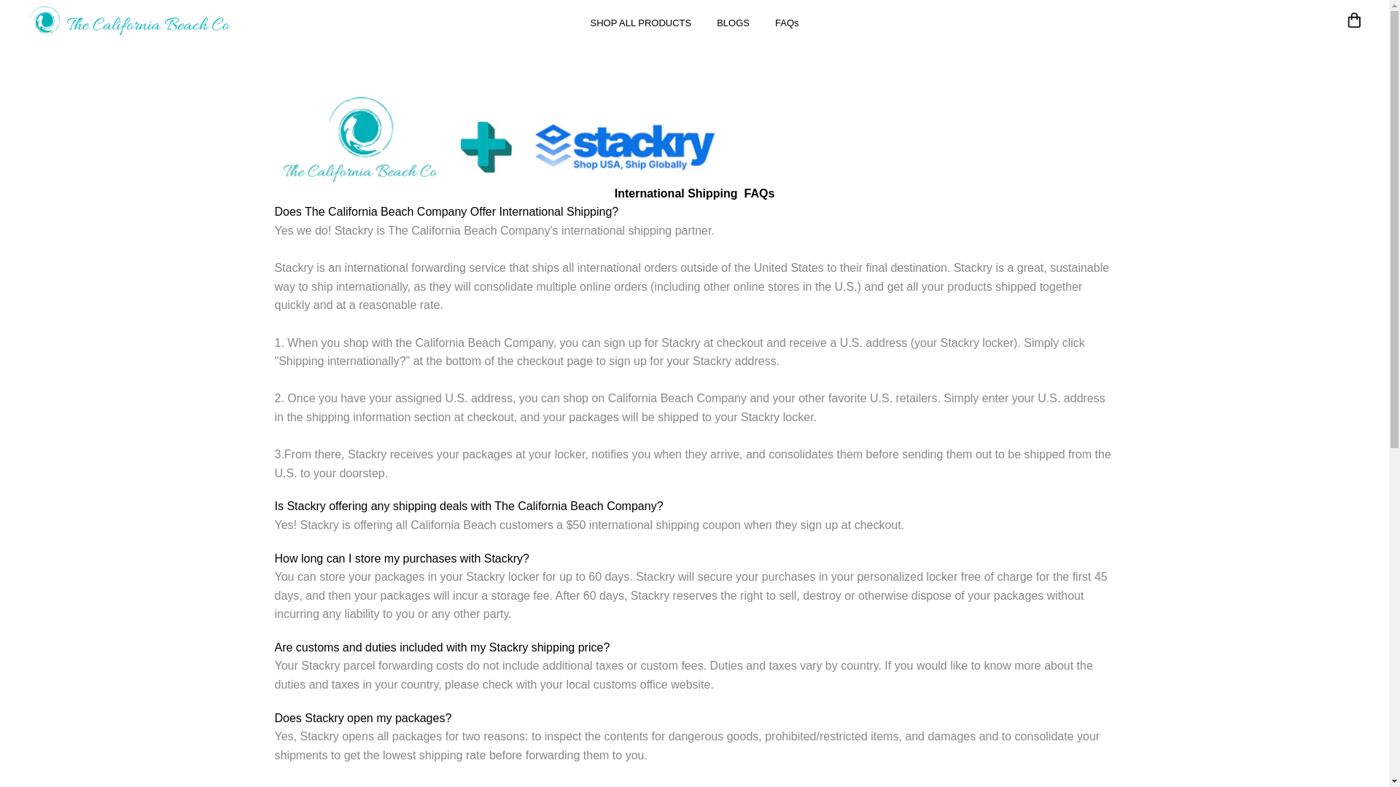  I want to click on SHOP ALL PRODUCTS, so click(640, 23).